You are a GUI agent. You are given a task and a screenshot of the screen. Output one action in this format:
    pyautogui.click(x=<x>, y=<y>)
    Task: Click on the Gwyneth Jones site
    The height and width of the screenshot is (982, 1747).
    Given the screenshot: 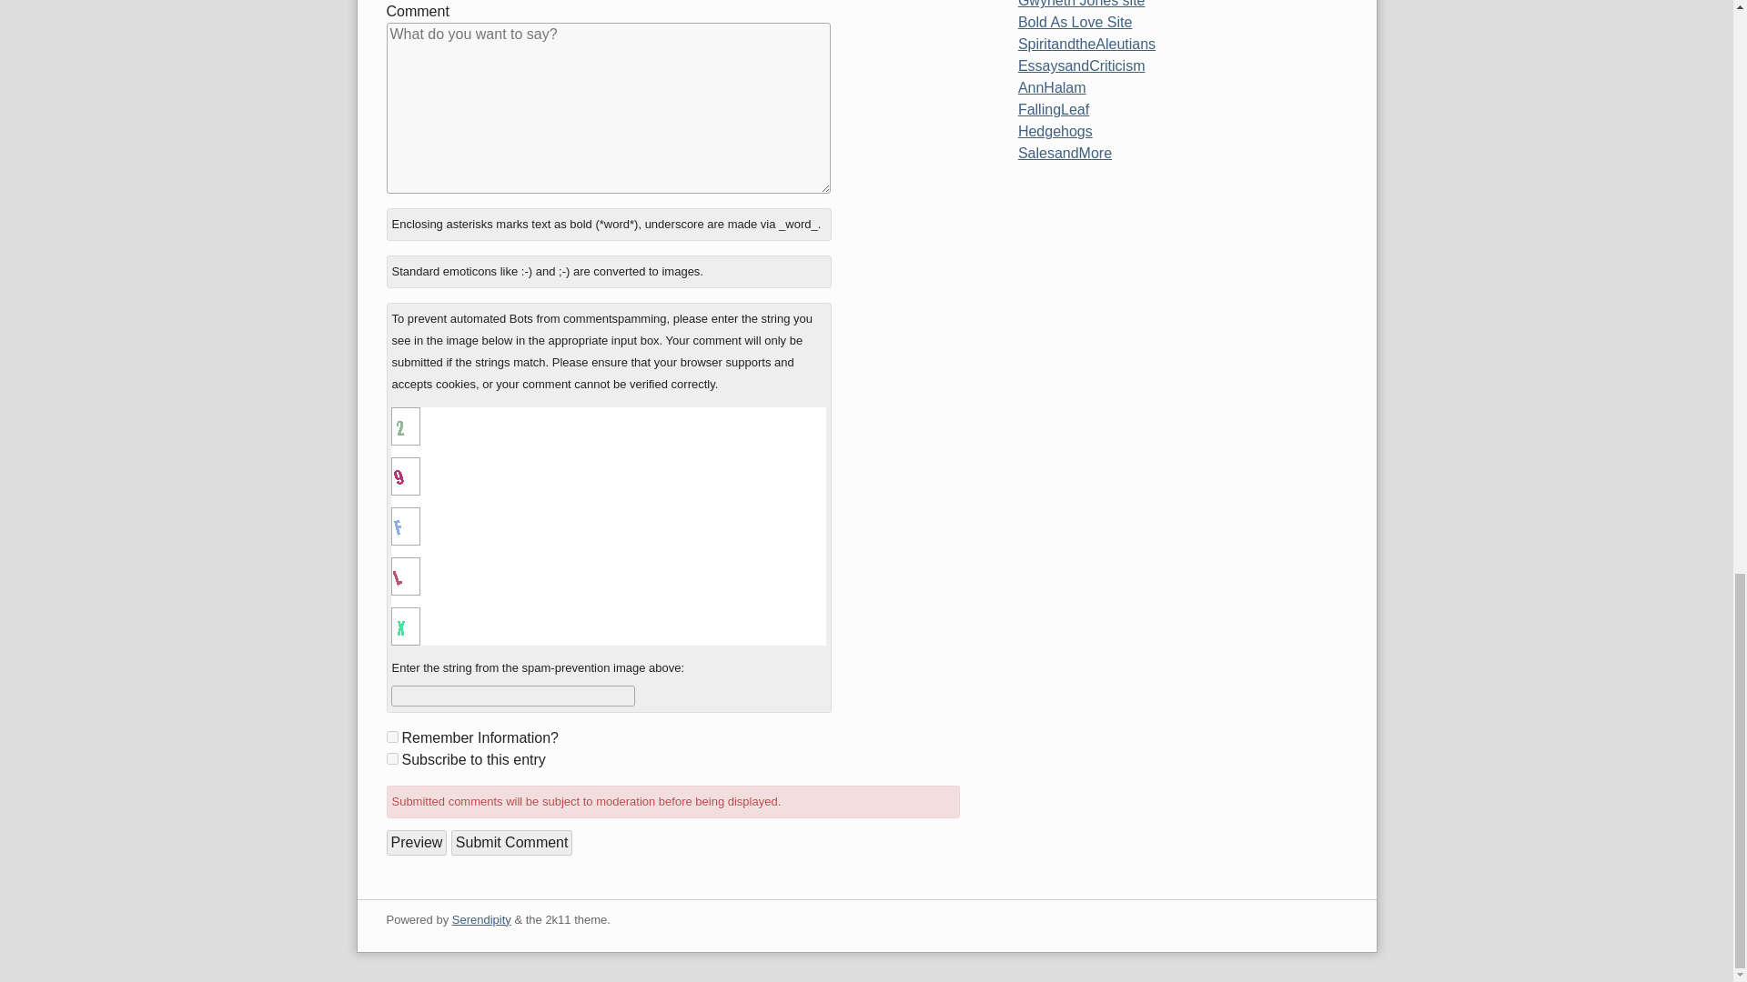 What is the action you would take?
    pyautogui.click(x=1082, y=4)
    